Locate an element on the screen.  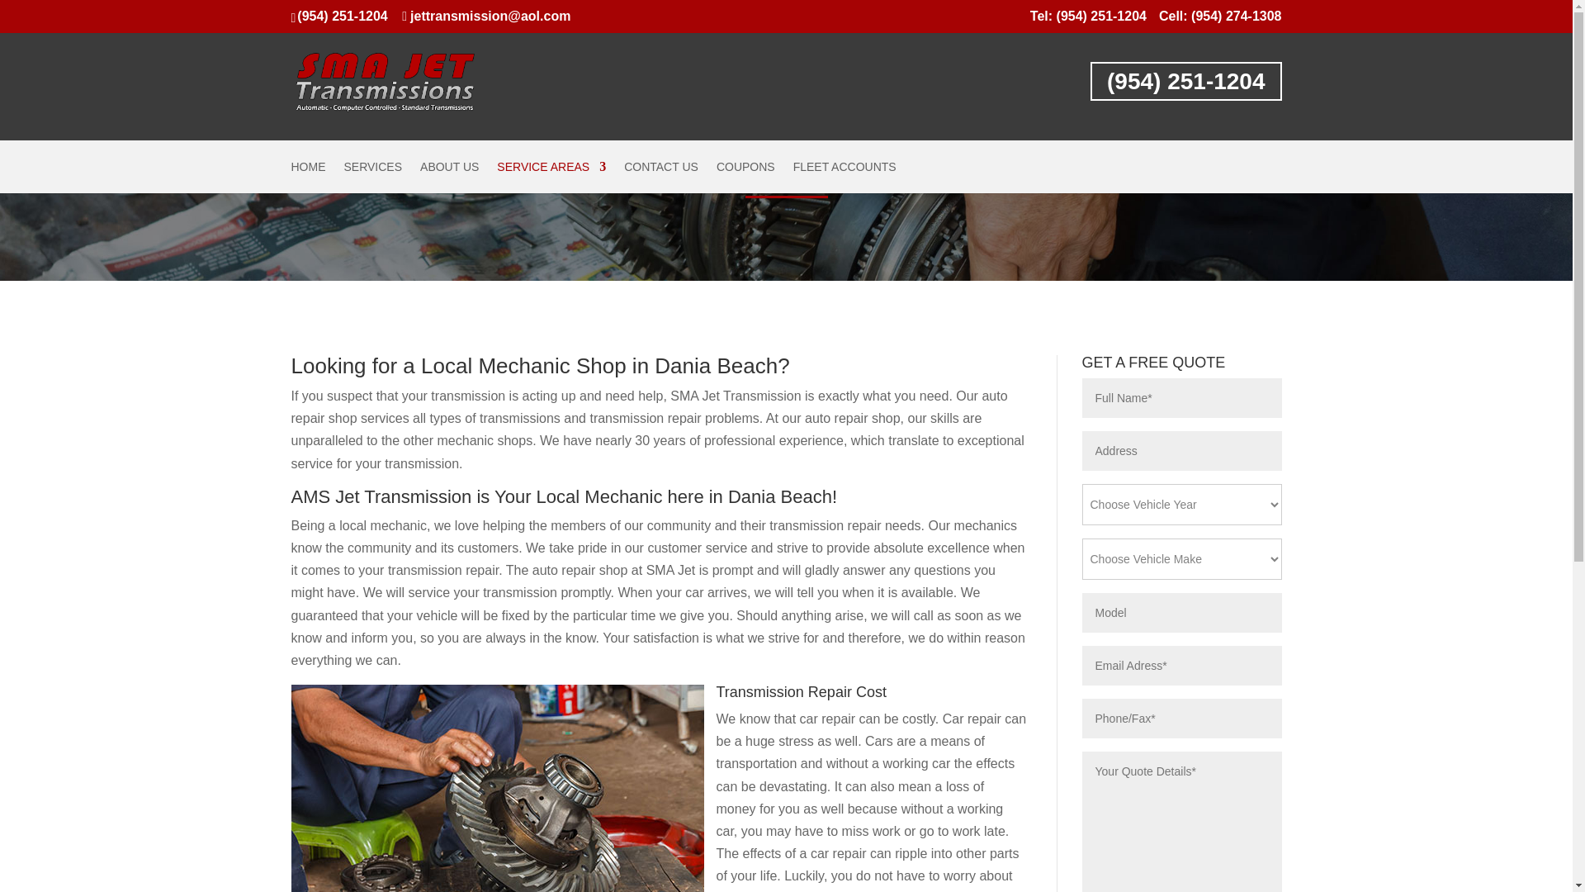
SERVICES is located at coordinates (373, 177).